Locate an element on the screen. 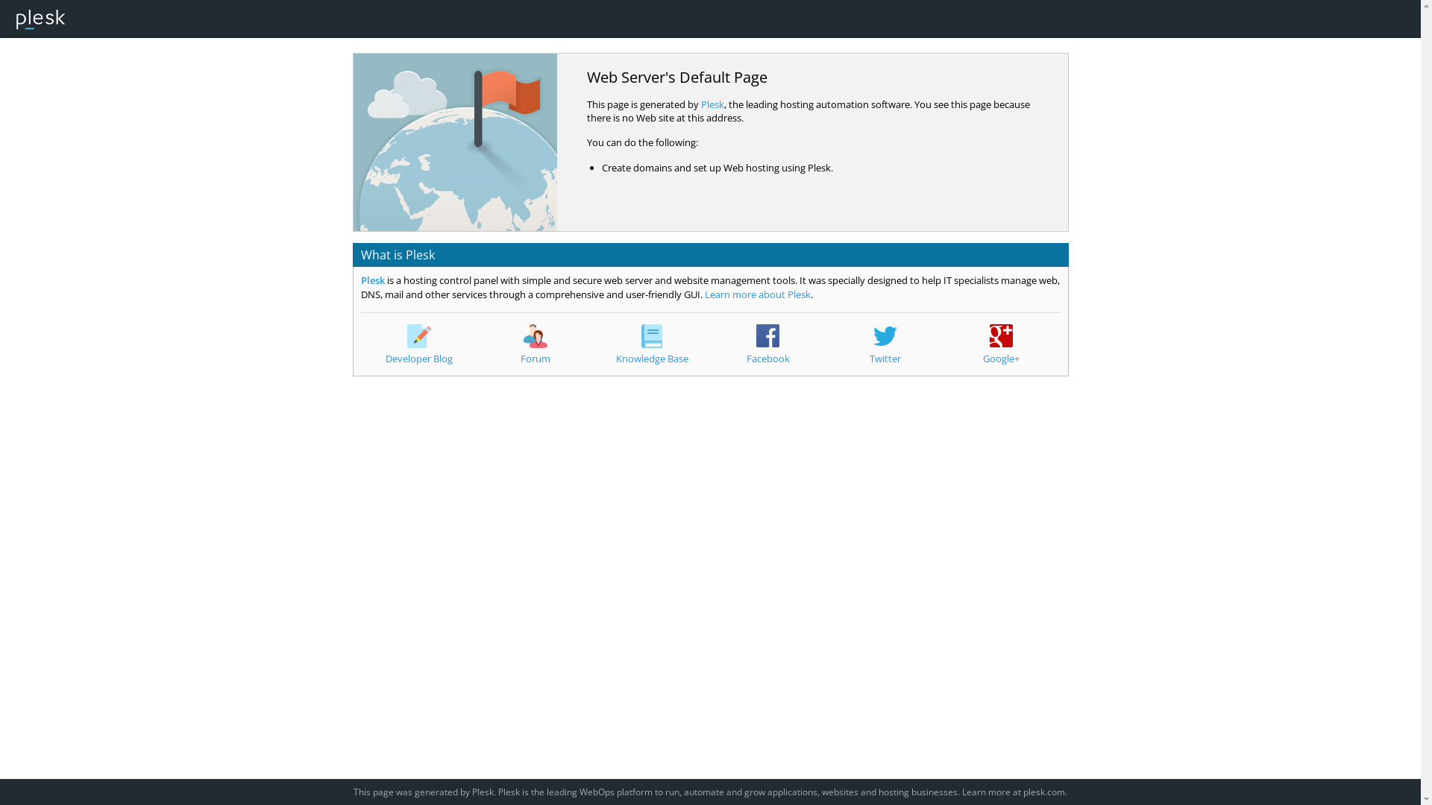  Learn more about Plesk is located at coordinates (757, 294).